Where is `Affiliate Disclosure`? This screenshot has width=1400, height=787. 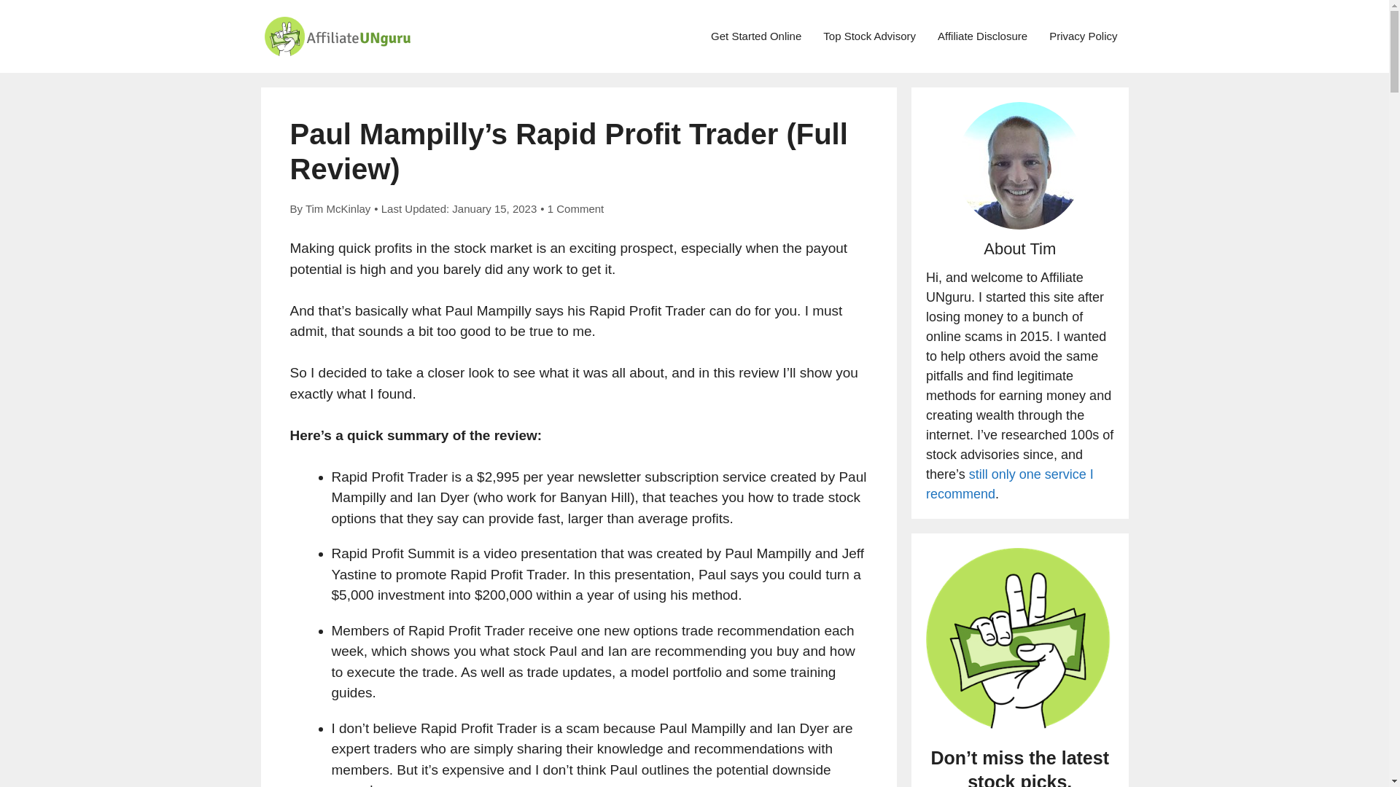 Affiliate Disclosure is located at coordinates (983, 36).